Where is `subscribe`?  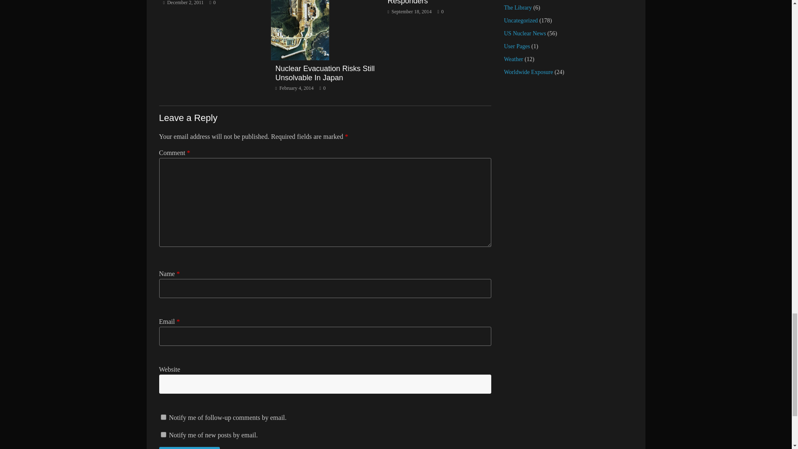
subscribe is located at coordinates (163, 434).